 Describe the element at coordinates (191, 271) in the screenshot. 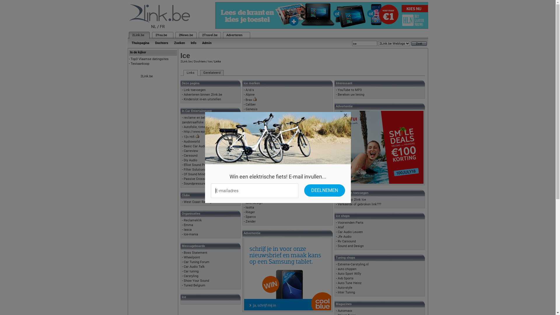

I see `Car tuning` at that location.